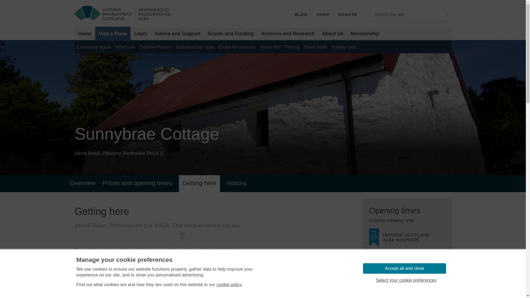 This screenshot has height=298, width=530. I want to click on Filming, so click(292, 47).